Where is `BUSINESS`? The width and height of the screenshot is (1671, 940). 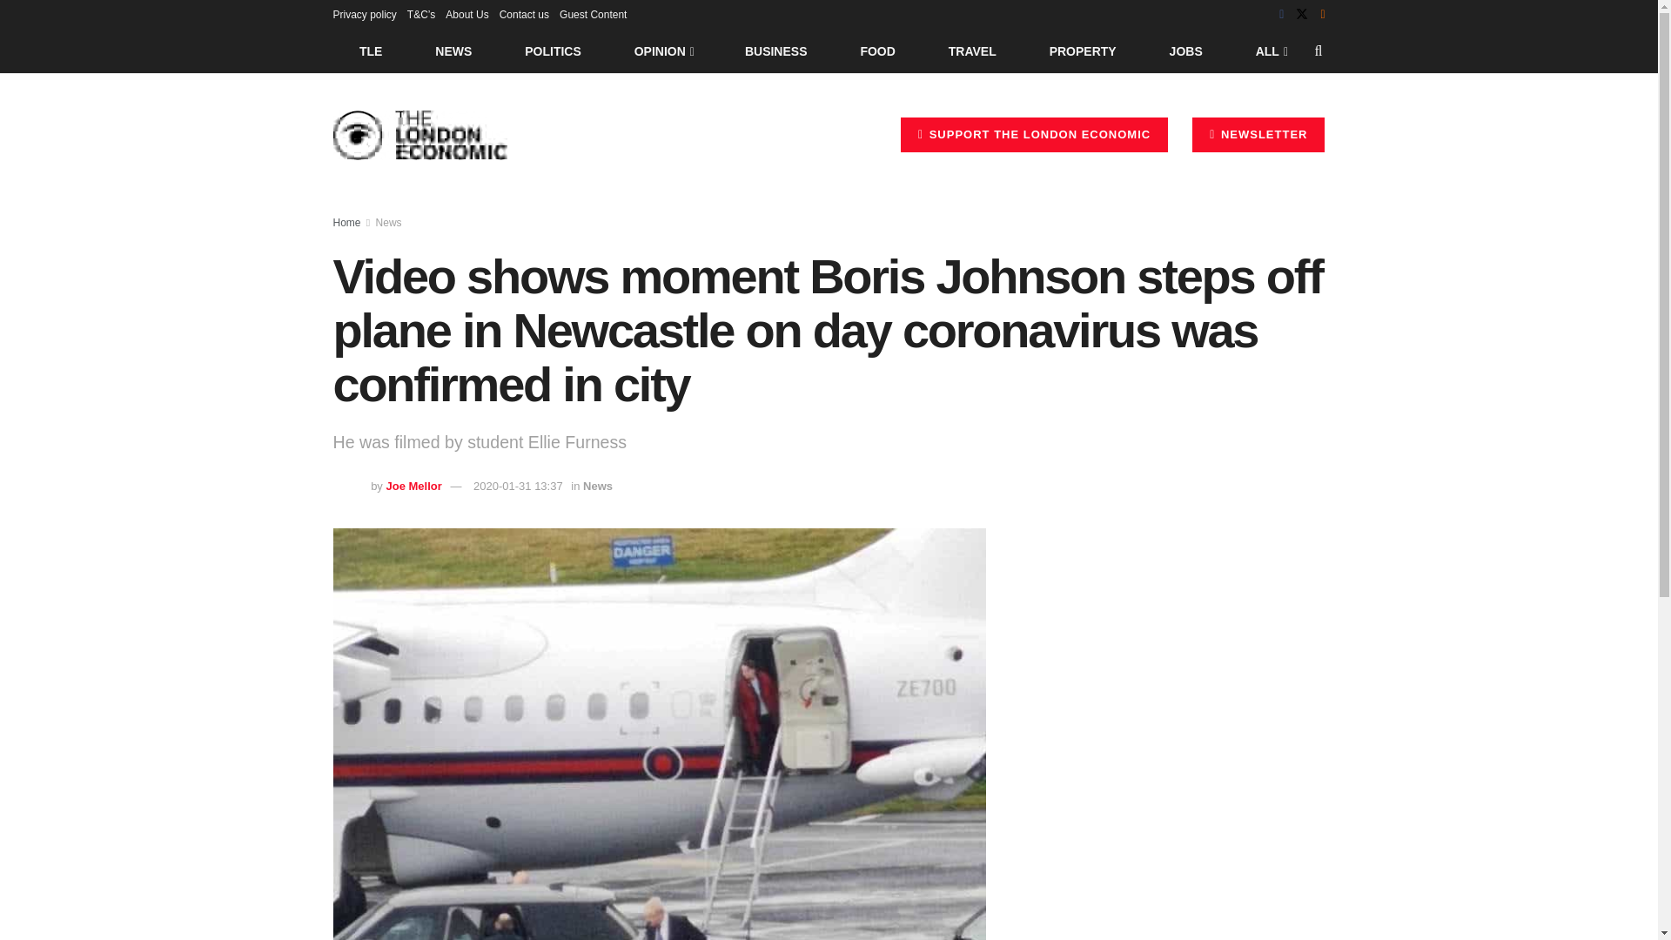
BUSINESS is located at coordinates (776, 50).